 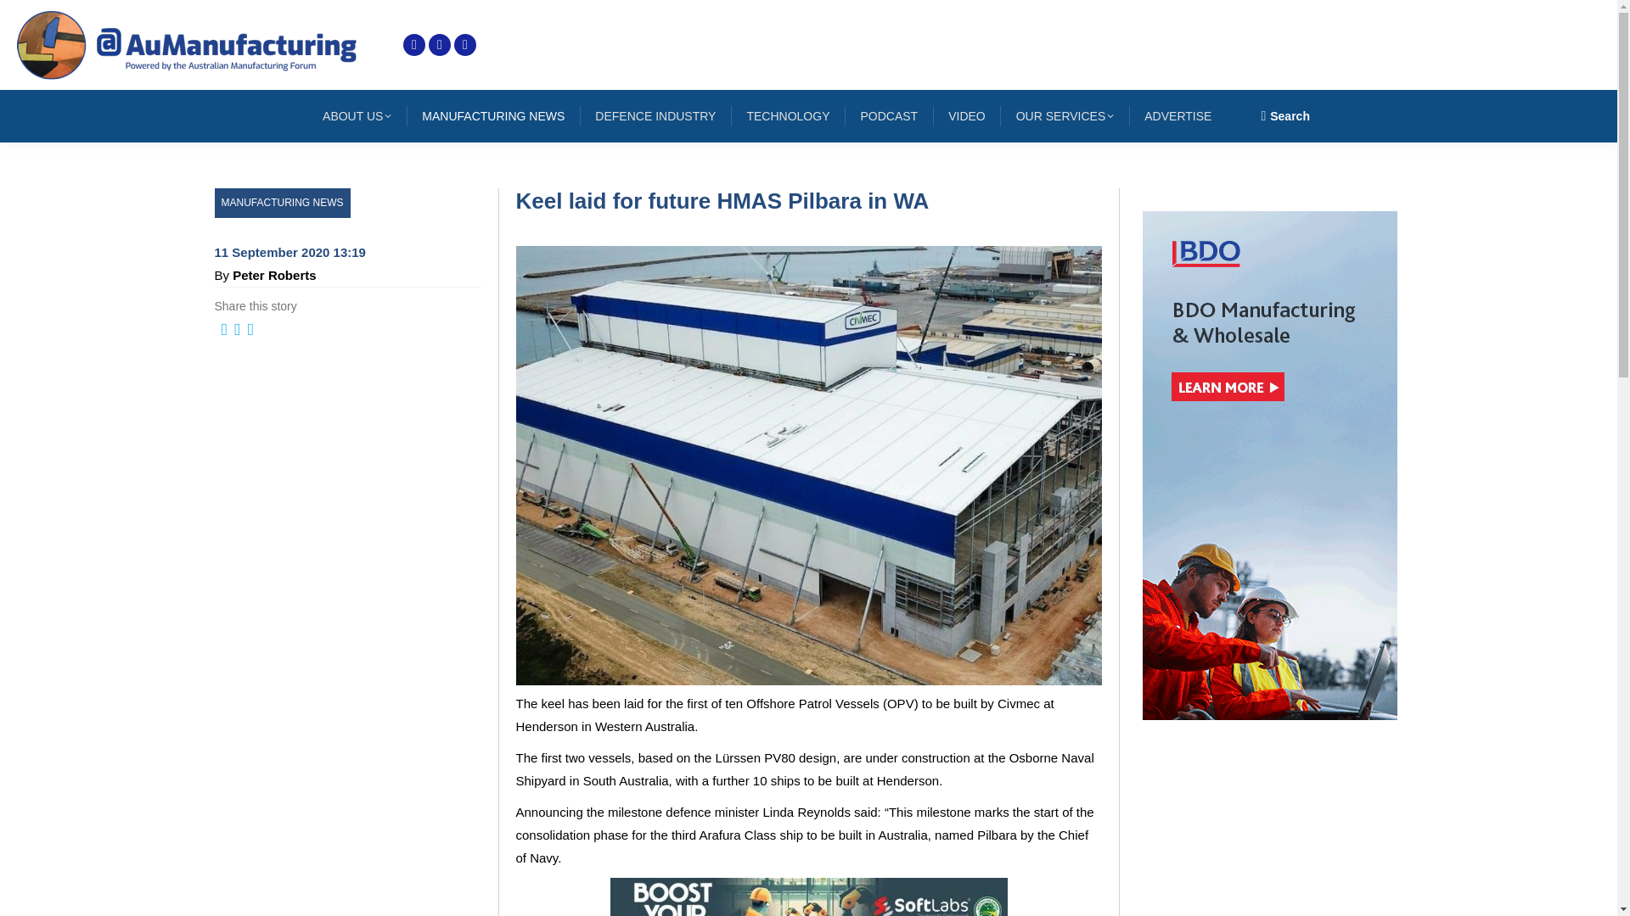 I want to click on Linkedin page opens in new window, so click(x=440, y=44).